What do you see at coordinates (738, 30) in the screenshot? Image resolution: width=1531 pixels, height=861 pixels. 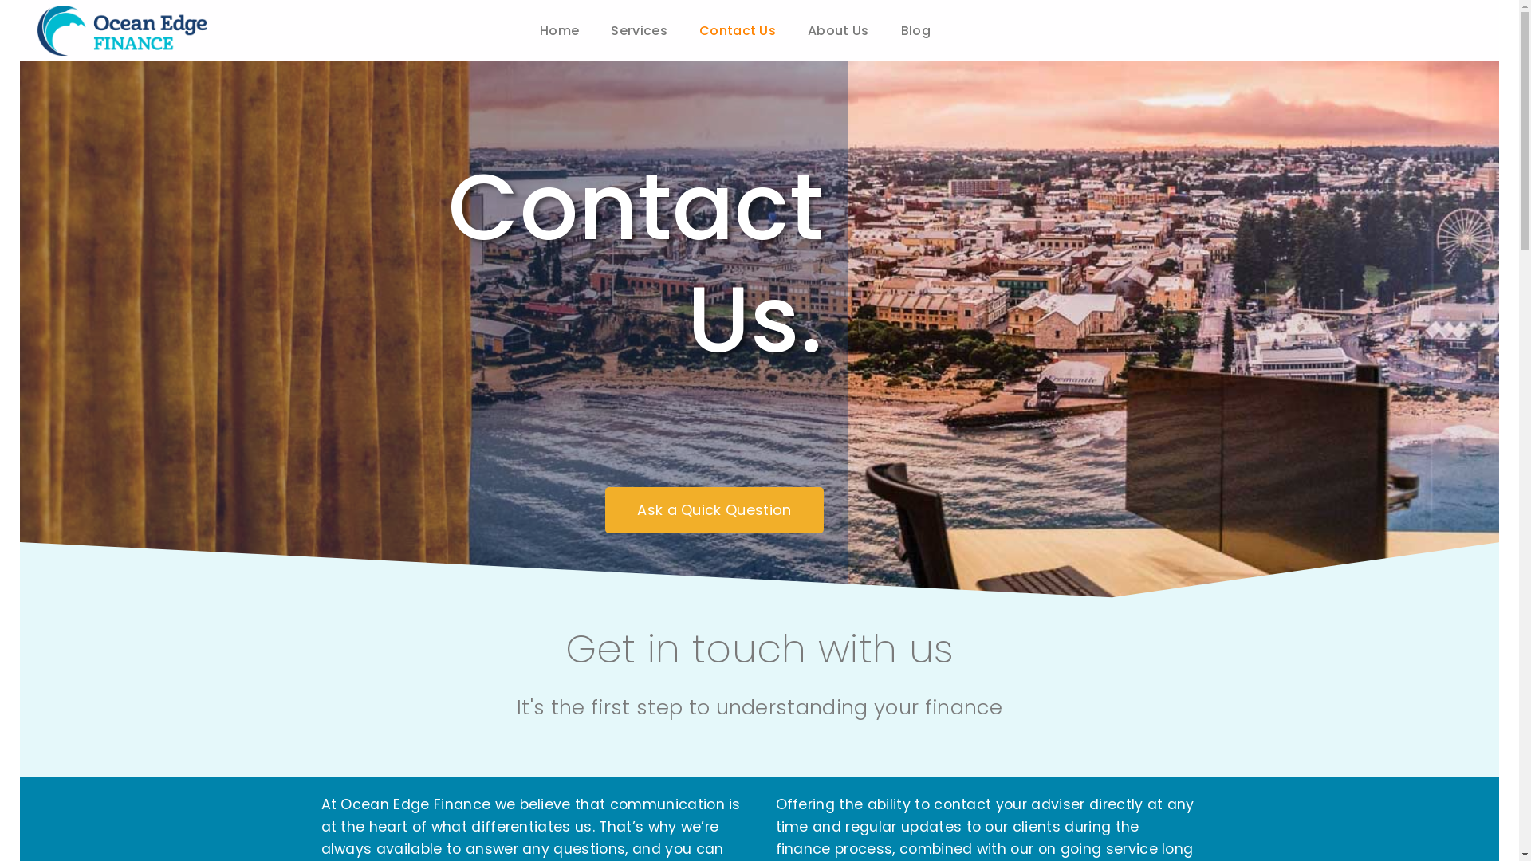 I see `Contact Us` at bounding box center [738, 30].